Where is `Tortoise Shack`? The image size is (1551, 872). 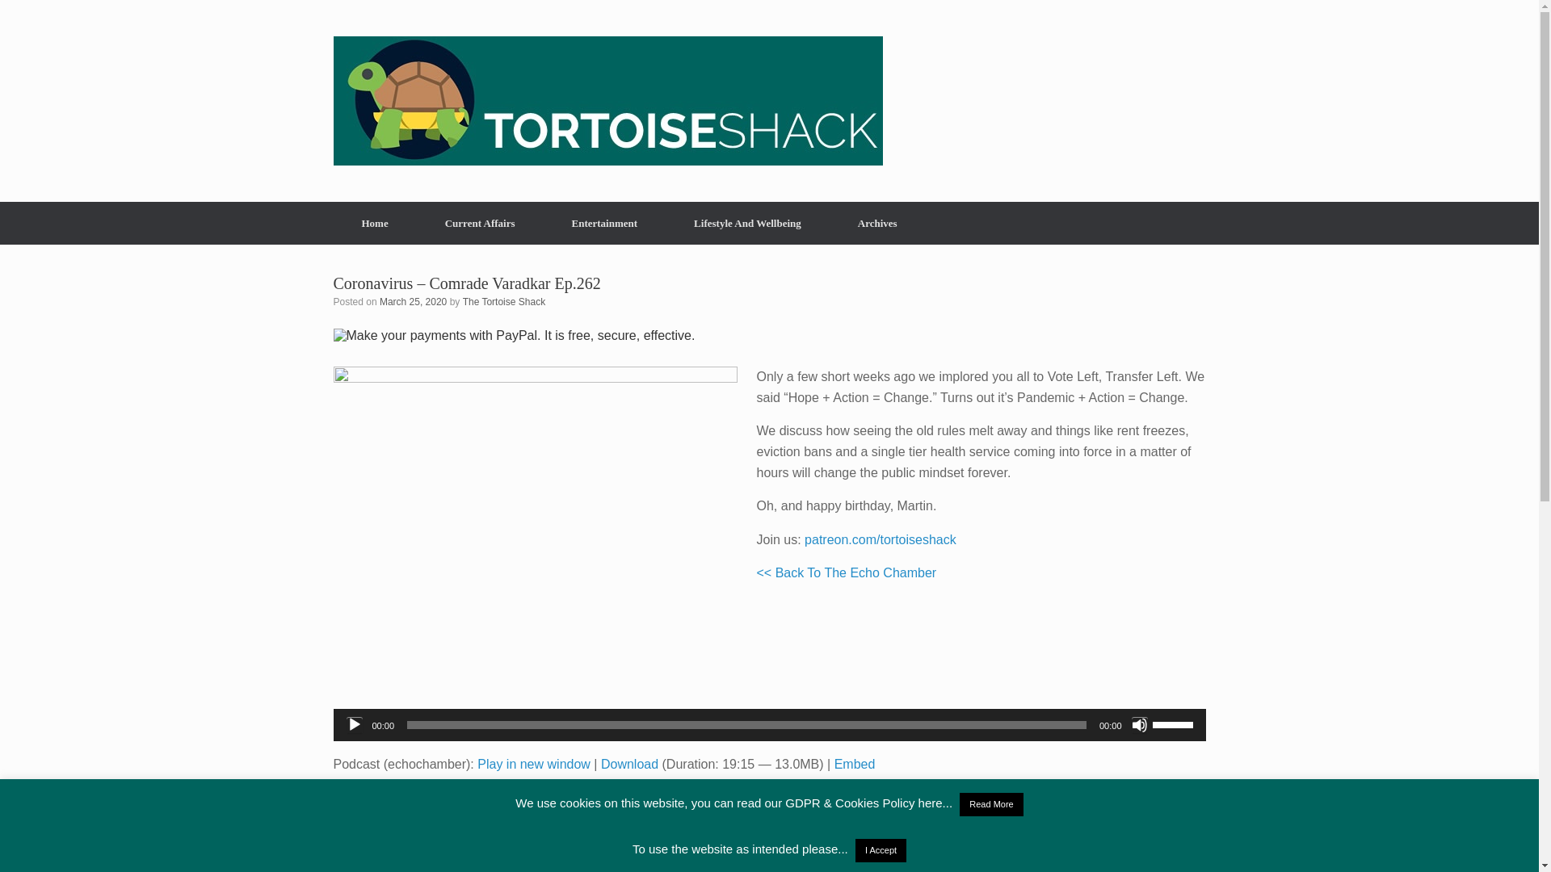 Tortoise Shack is located at coordinates (607, 101).